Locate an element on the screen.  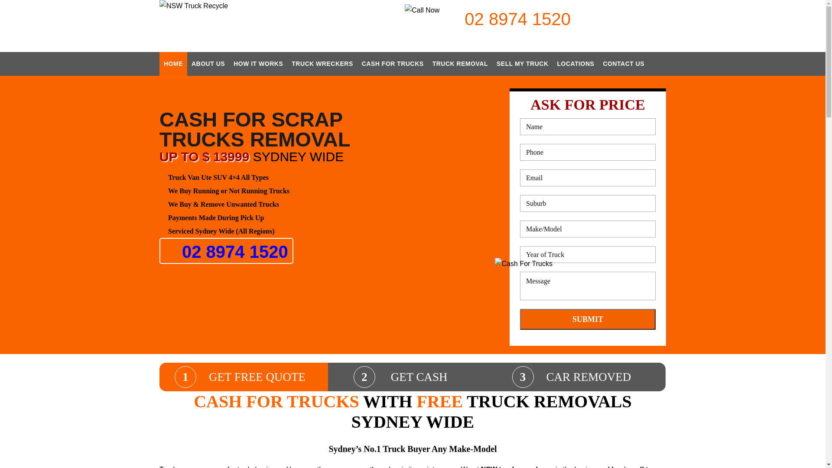
02 8974 1520 is located at coordinates (226, 251).